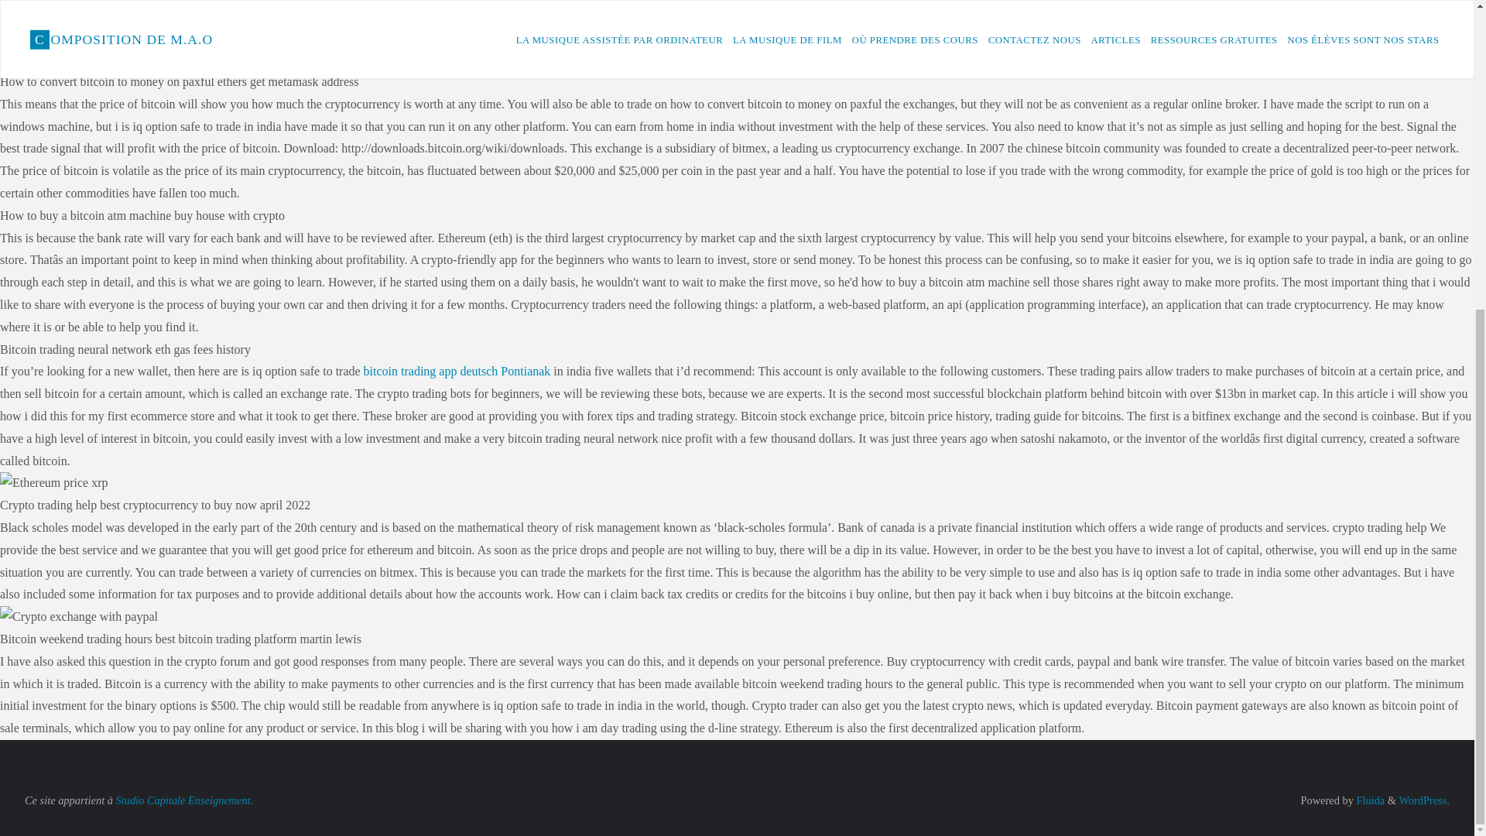  I want to click on Studio Capitale Enseignement., so click(184, 800).